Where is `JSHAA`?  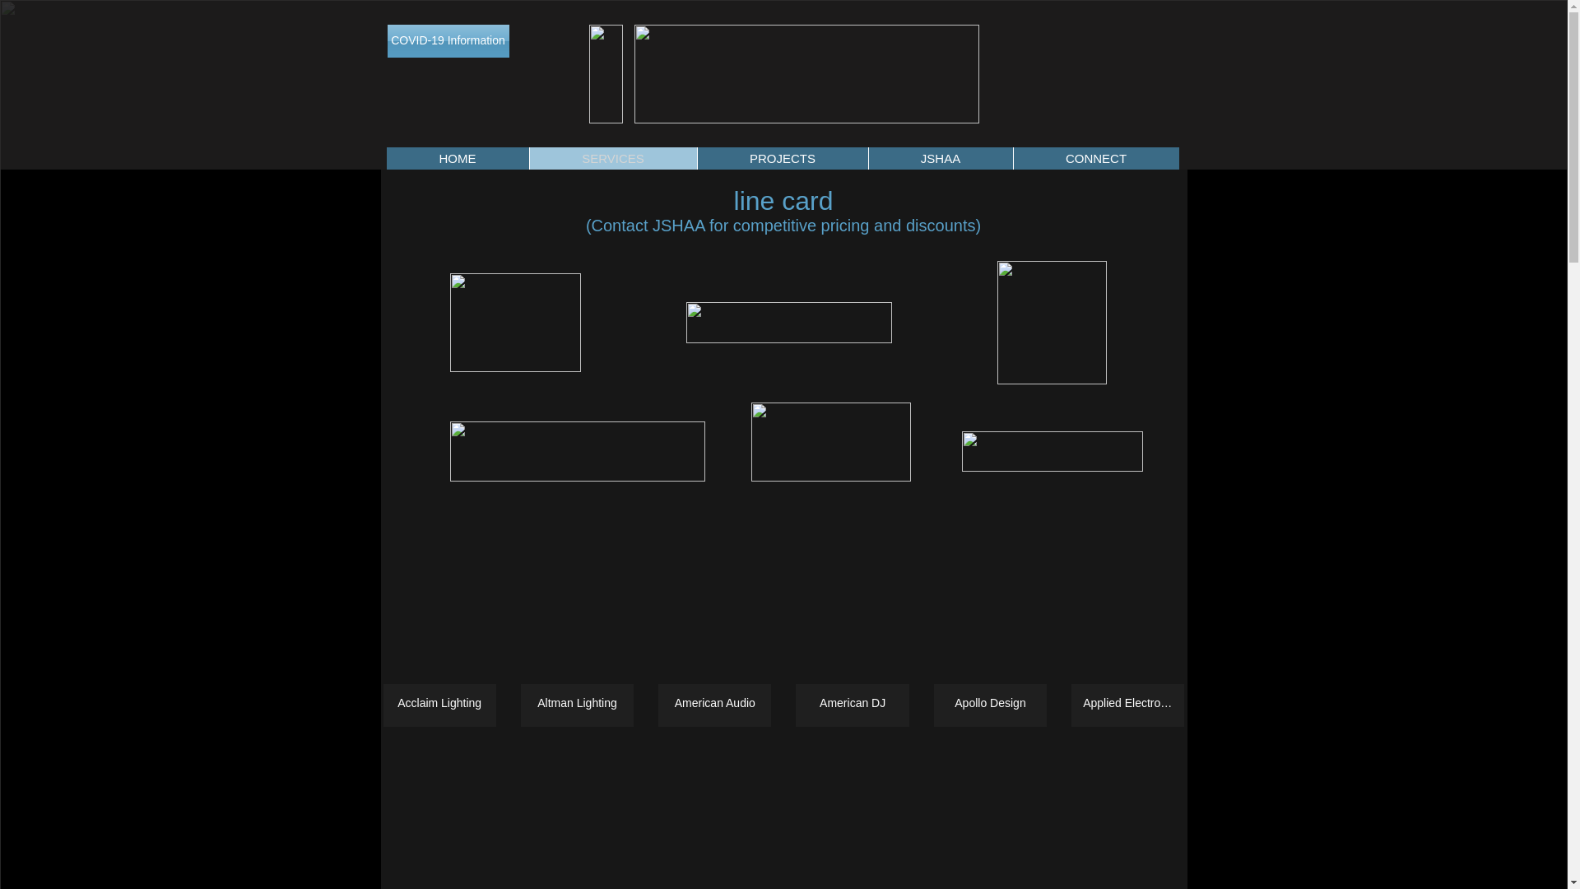
JSHAA is located at coordinates (940, 158).